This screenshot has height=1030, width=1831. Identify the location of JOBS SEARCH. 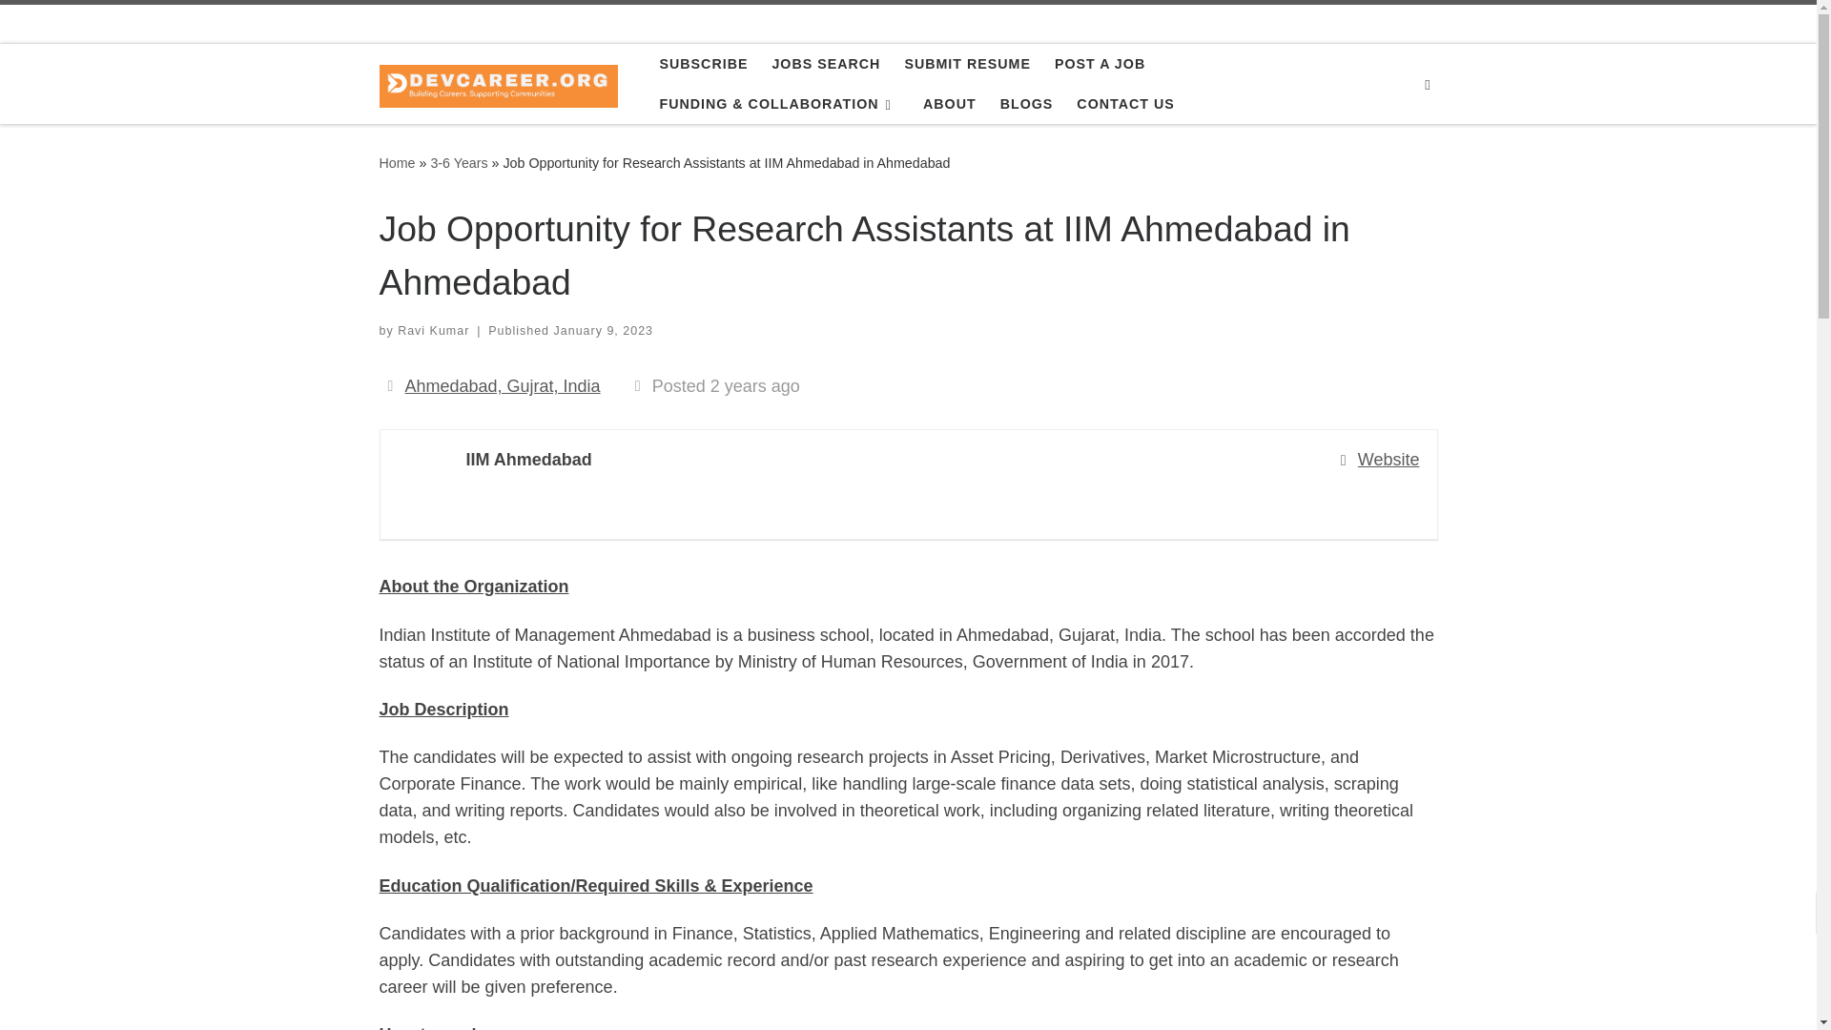
(826, 63).